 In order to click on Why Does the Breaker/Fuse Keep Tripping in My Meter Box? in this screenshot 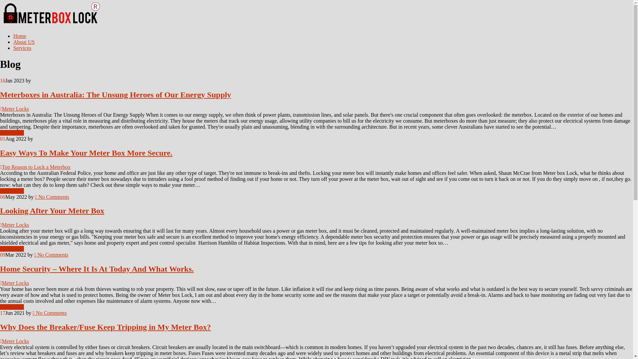, I will do `click(106, 327)`.